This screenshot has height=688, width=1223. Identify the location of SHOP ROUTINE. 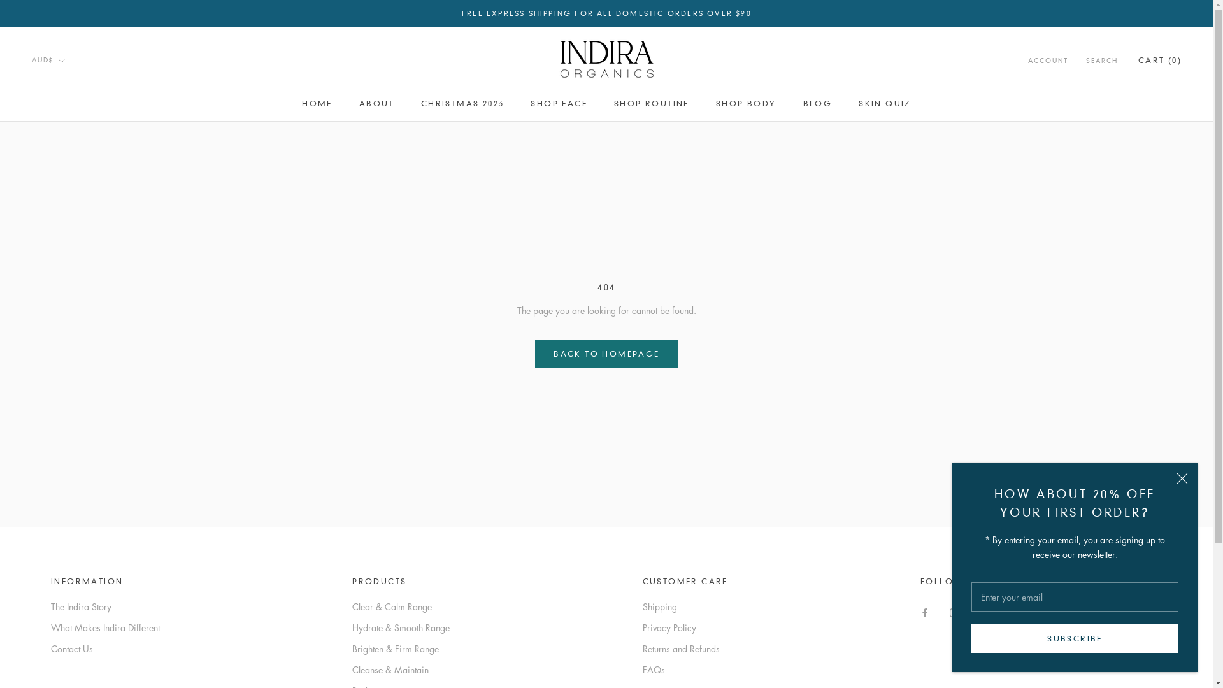
(652, 103).